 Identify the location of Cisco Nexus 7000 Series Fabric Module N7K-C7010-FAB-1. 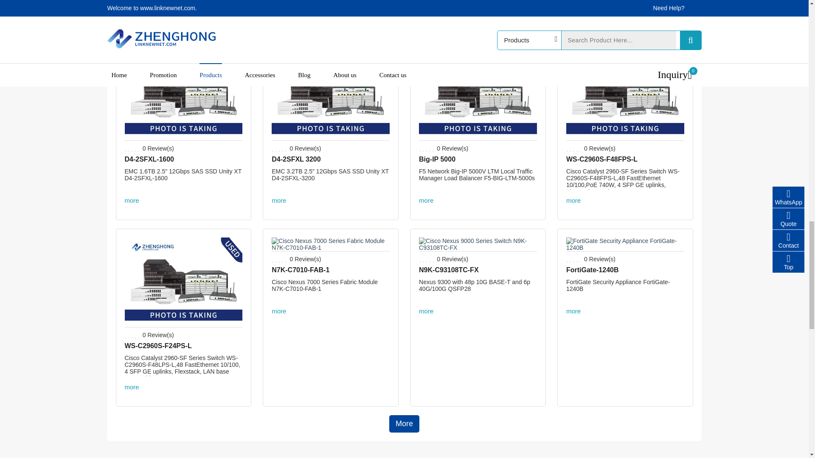
(330, 247).